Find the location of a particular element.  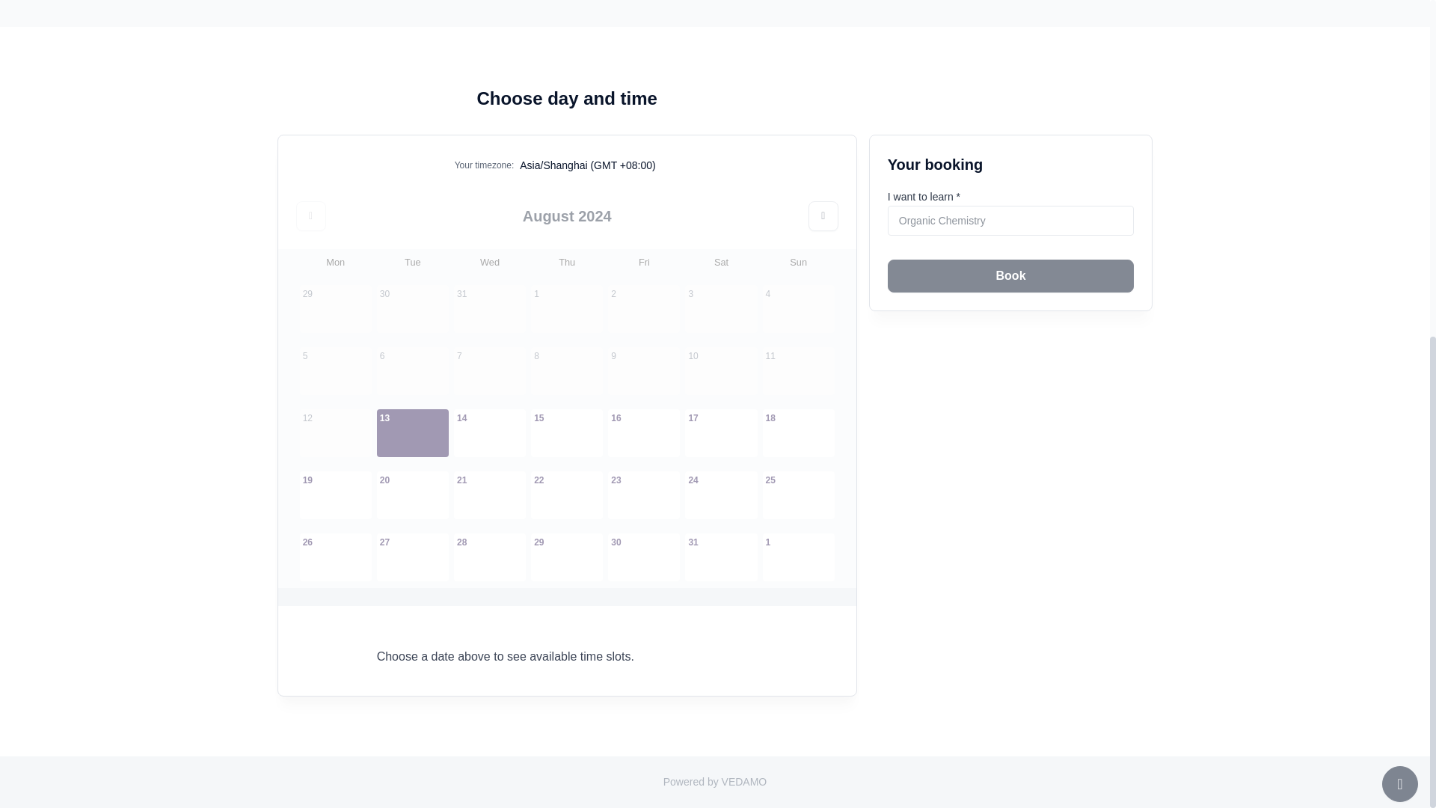

25 is located at coordinates (798, 495).